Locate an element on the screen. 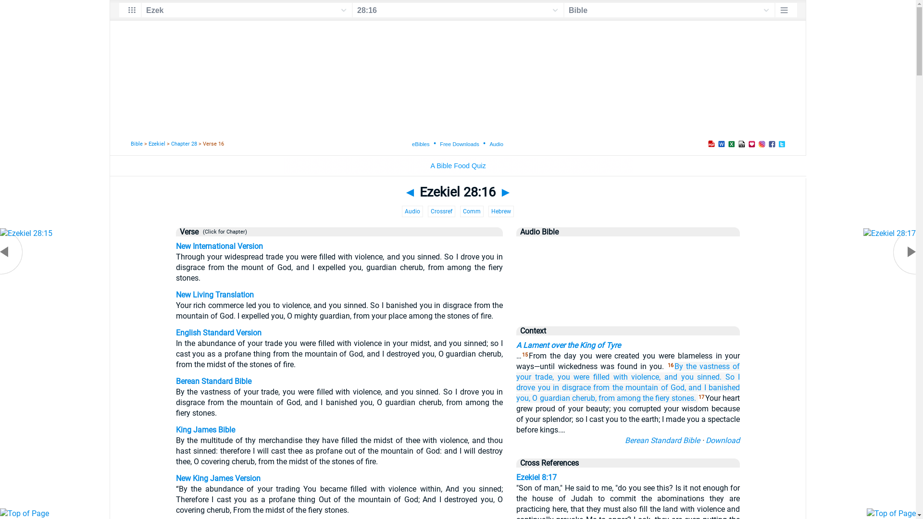  Ezekiel 8:17 is located at coordinates (536, 478).